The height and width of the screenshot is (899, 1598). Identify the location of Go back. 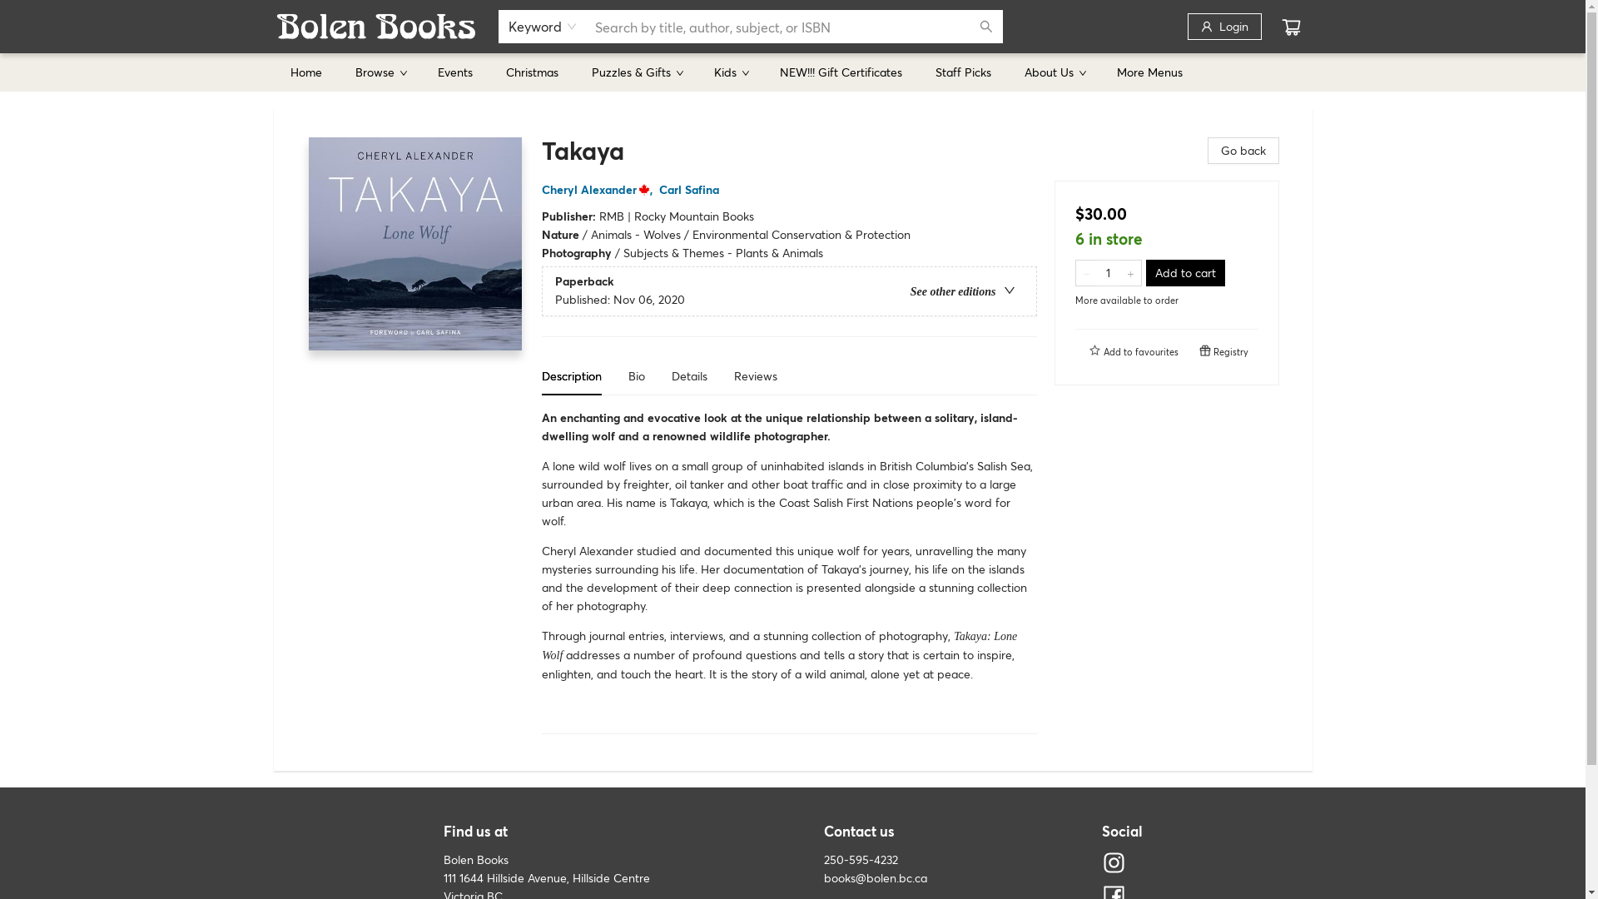
(1243, 151).